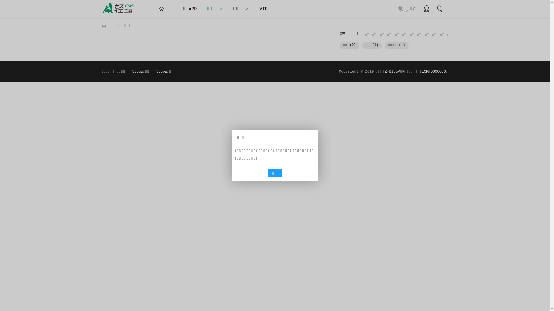 The image size is (554, 311). Describe the element at coordinates (120, 8) in the screenshot. I see `365ow` at that location.